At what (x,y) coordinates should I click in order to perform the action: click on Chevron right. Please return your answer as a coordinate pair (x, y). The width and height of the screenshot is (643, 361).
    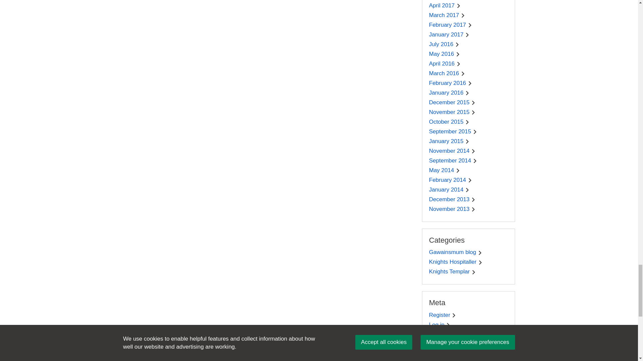
    Looking at the image, I should click on (467, 35).